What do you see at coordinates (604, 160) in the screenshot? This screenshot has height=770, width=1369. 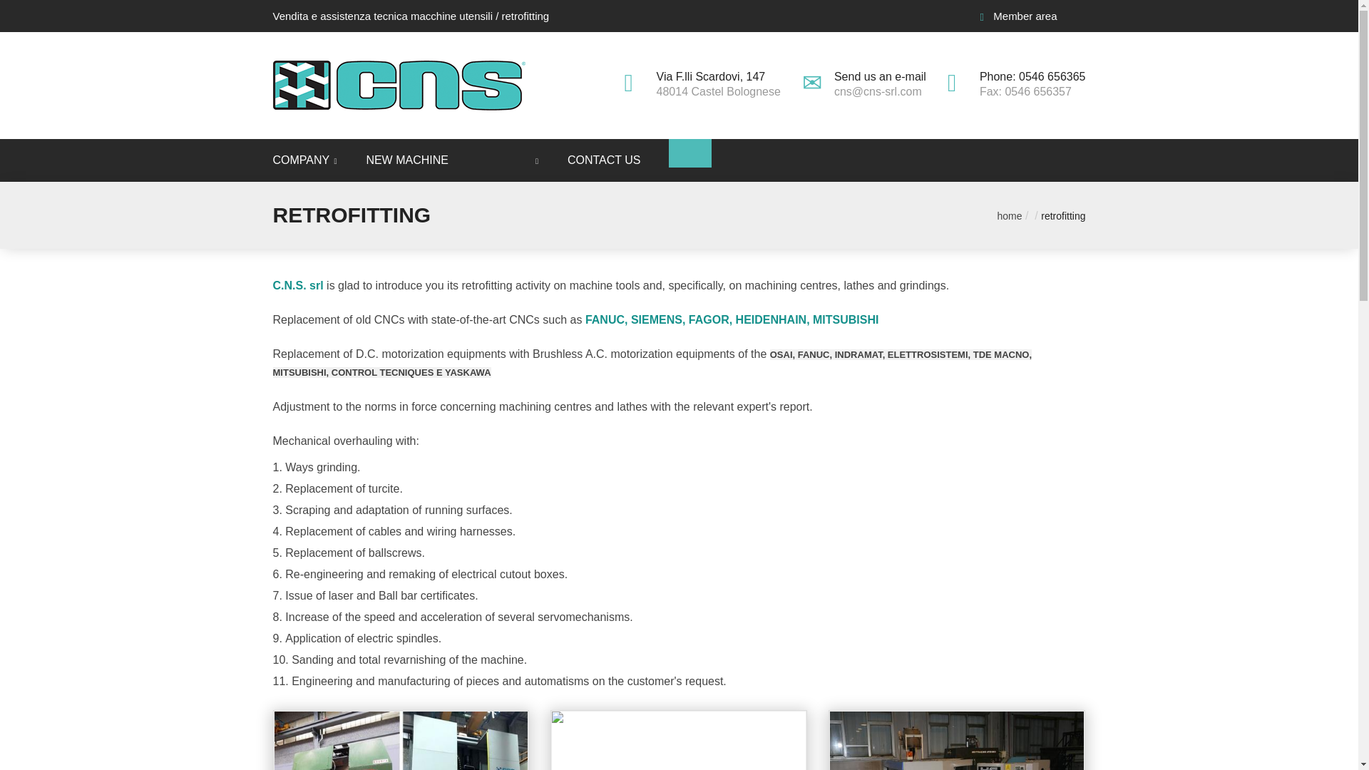 I see `CONTACT US` at bounding box center [604, 160].